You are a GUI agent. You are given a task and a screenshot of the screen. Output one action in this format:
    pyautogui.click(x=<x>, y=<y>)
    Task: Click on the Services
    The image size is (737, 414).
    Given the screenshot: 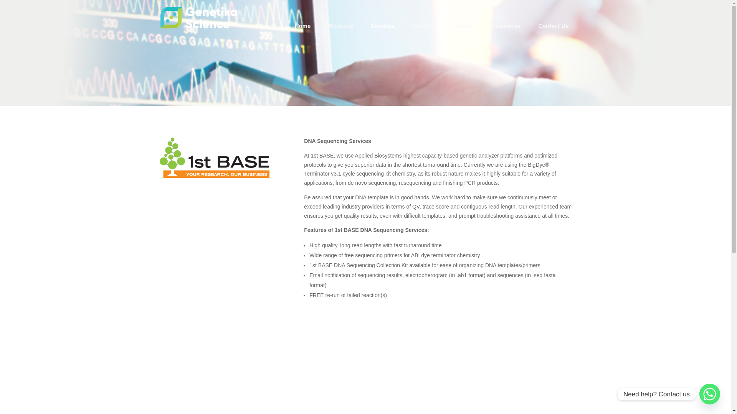 What is the action you would take?
    pyautogui.click(x=382, y=26)
    